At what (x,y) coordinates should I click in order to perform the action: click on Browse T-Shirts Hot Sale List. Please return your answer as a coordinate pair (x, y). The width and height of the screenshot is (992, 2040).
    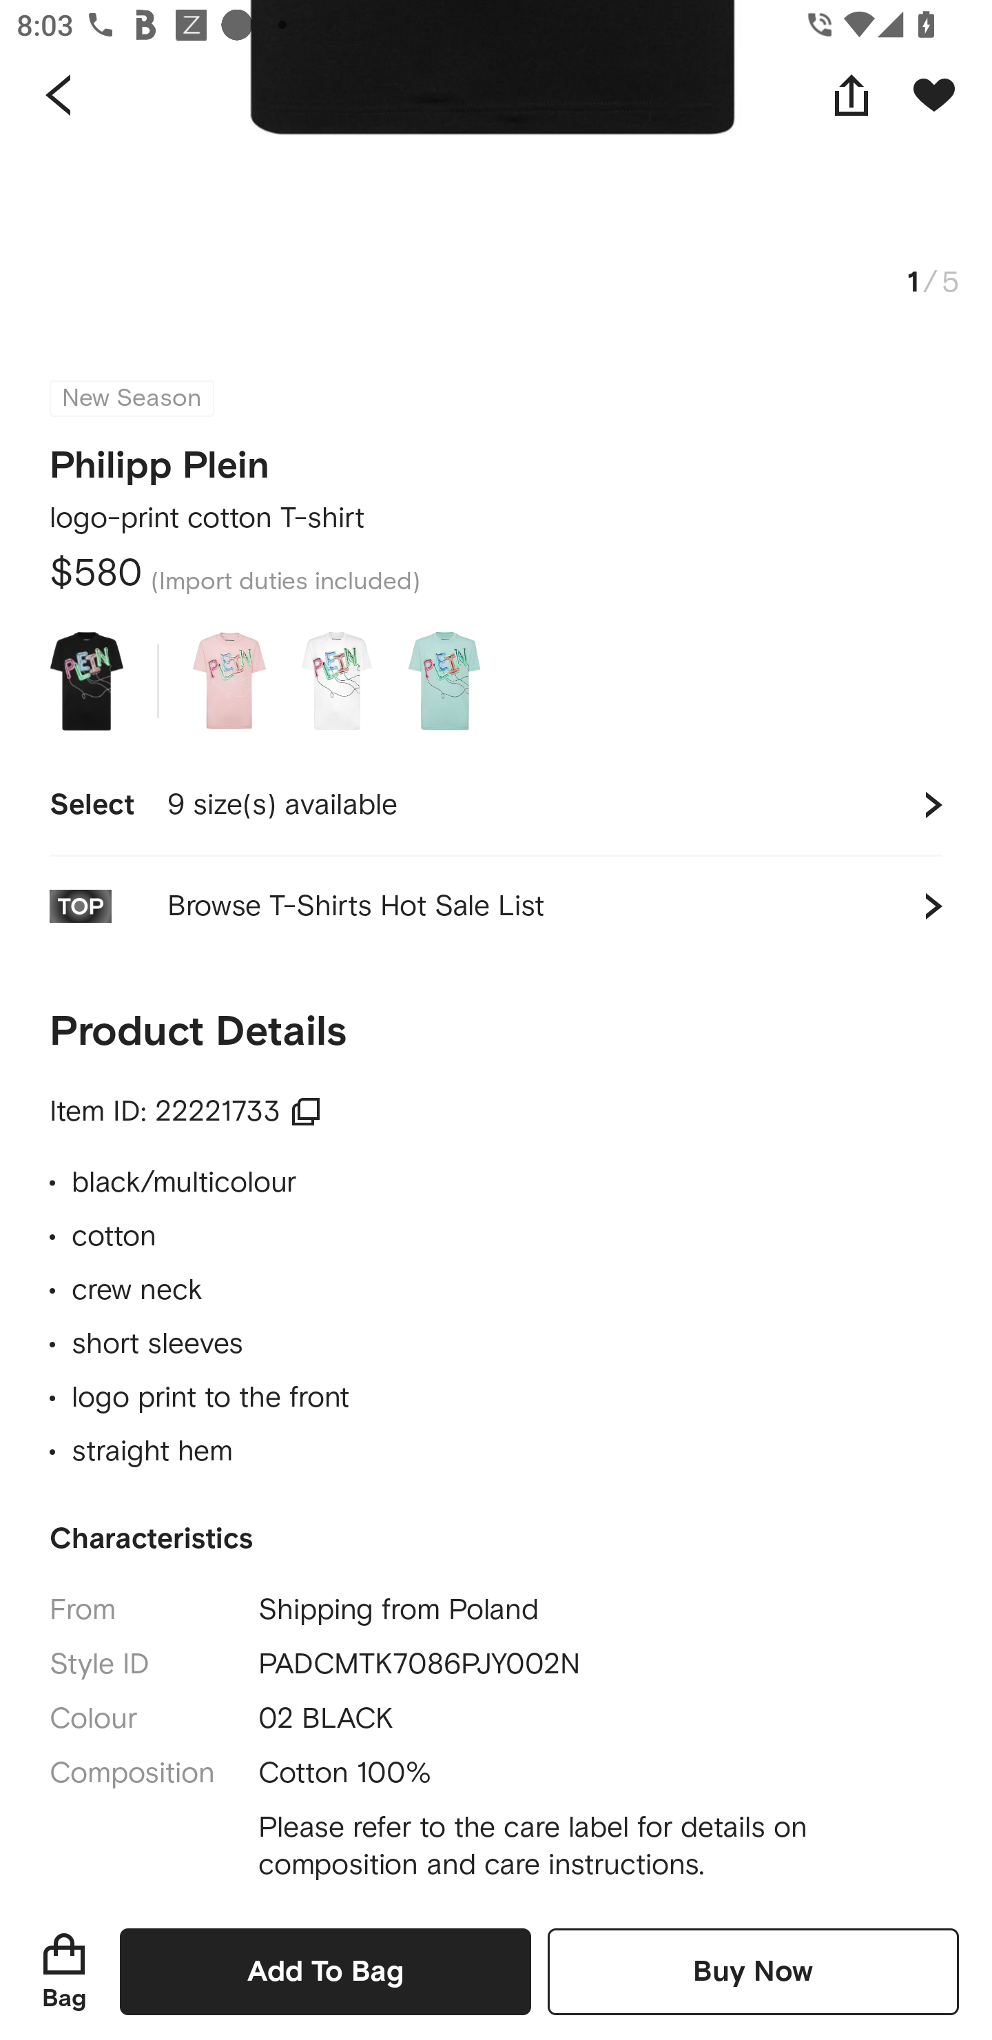
    Looking at the image, I should click on (496, 907).